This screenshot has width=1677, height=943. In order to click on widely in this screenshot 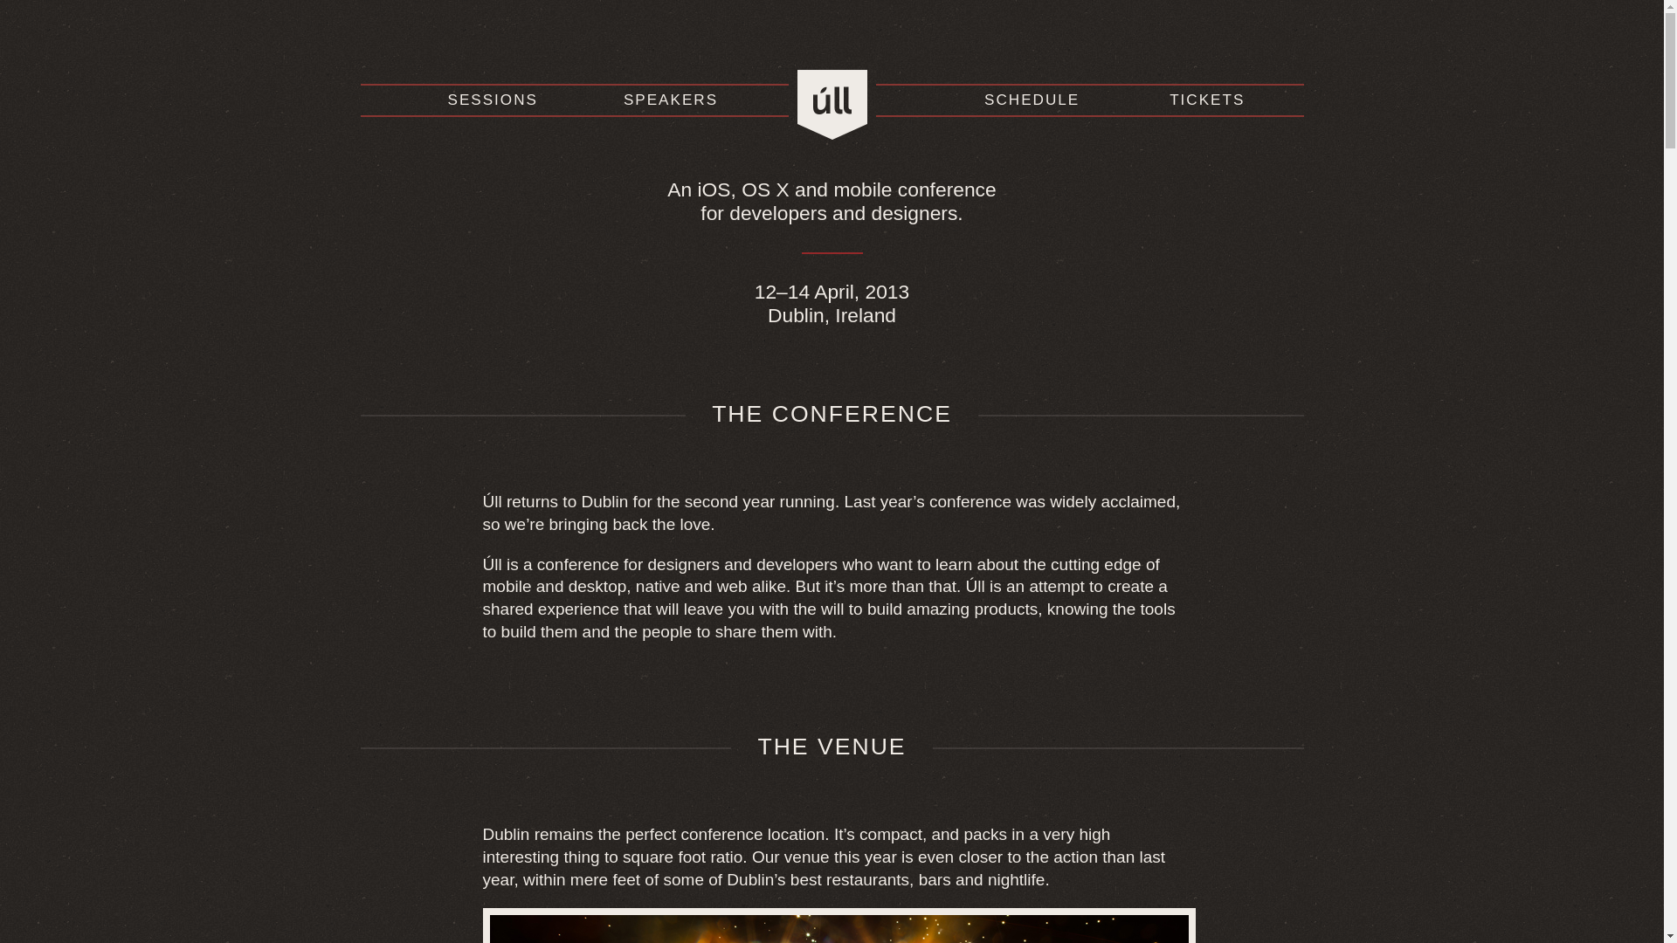, I will do `click(1073, 501)`.